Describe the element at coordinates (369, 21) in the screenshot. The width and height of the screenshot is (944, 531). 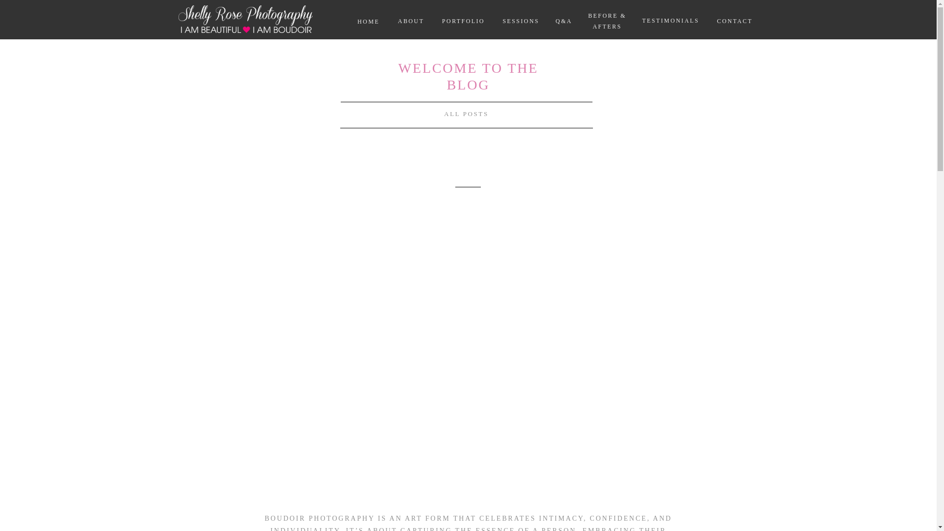
I see `HOME` at that location.